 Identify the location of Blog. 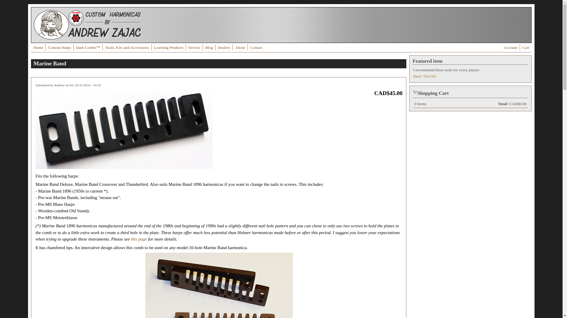
(209, 48).